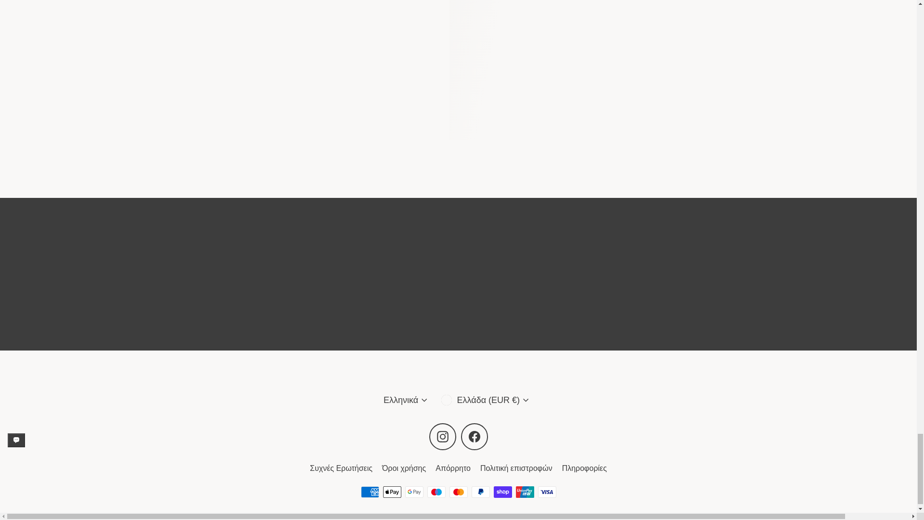 Image resolution: width=924 pixels, height=520 pixels. Describe the element at coordinates (414, 492) in the screenshot. I see `Google Pay` at that location.